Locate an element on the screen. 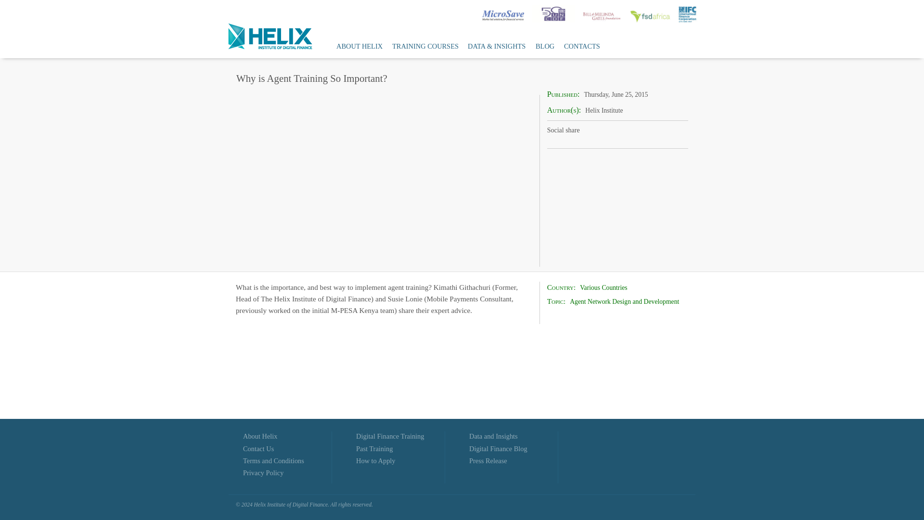 The height and width of the screenshot is (520, 924). Linked In is located at coordinates (642, 133).